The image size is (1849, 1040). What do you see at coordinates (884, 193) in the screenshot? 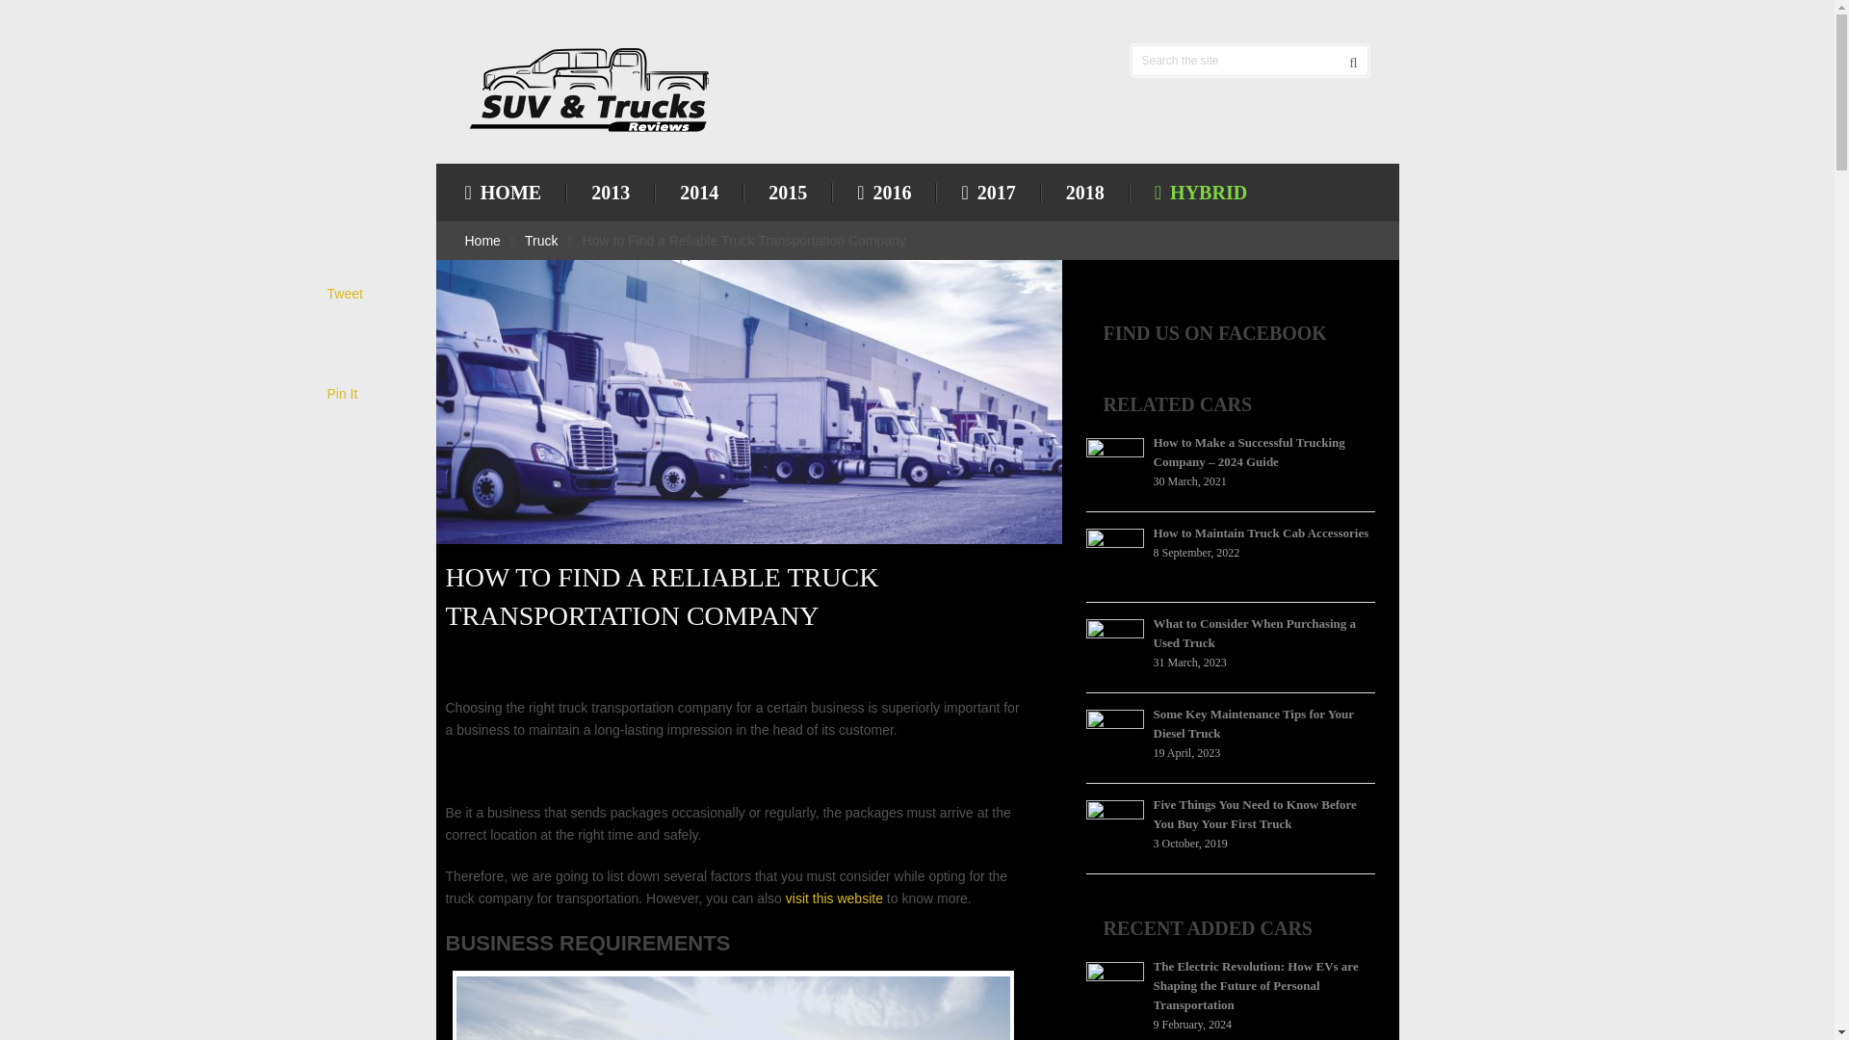
I see `2016` at bounding box center [884, 193].